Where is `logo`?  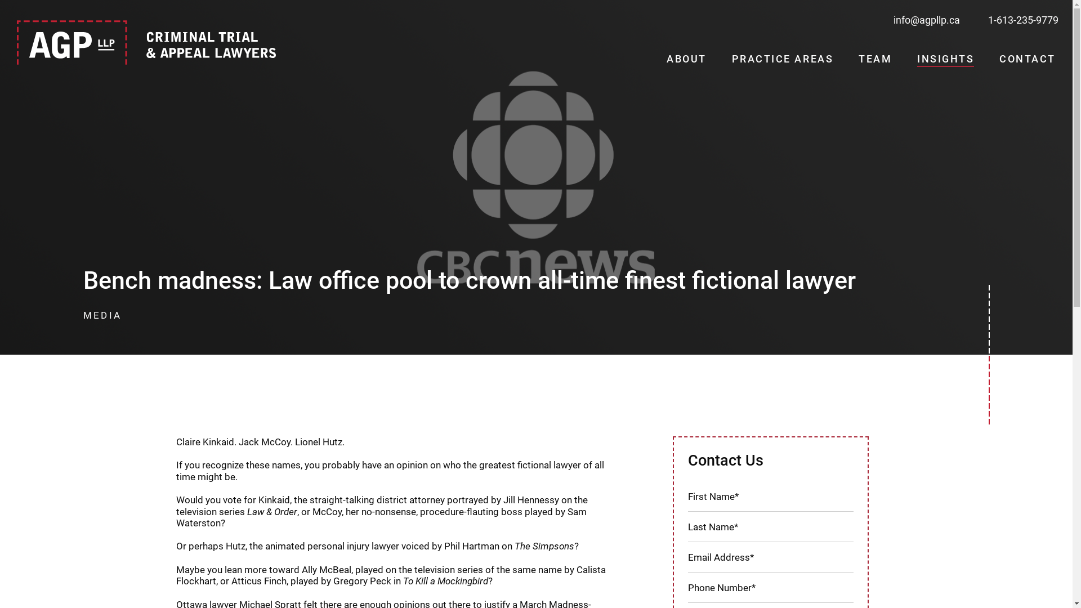 logo is located at coordinates (146, 42).